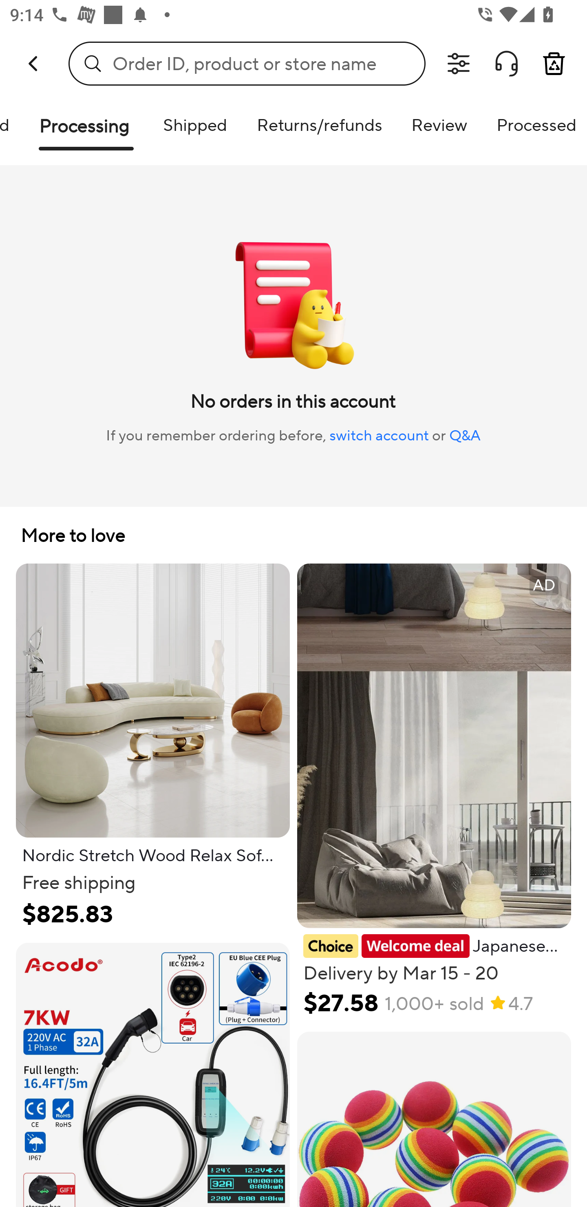 The image size is (587, 1207). What do you see at coordinates (86, 131) in the screenshot?
I see `Processing` at bounding box center [86, 131].